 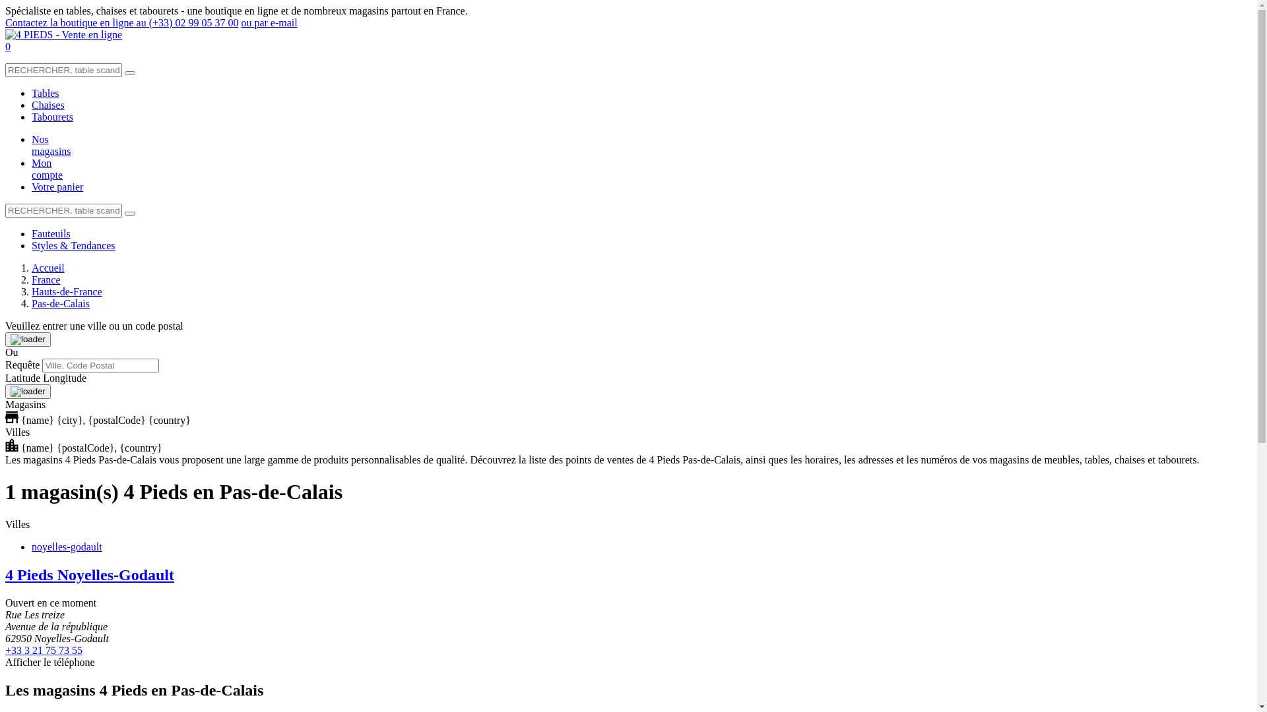 What do you see at coordinates (90, 575) in the screenshot?
I see `4 Pieds Noyelles-Godault` at bounding box center [90, 575].